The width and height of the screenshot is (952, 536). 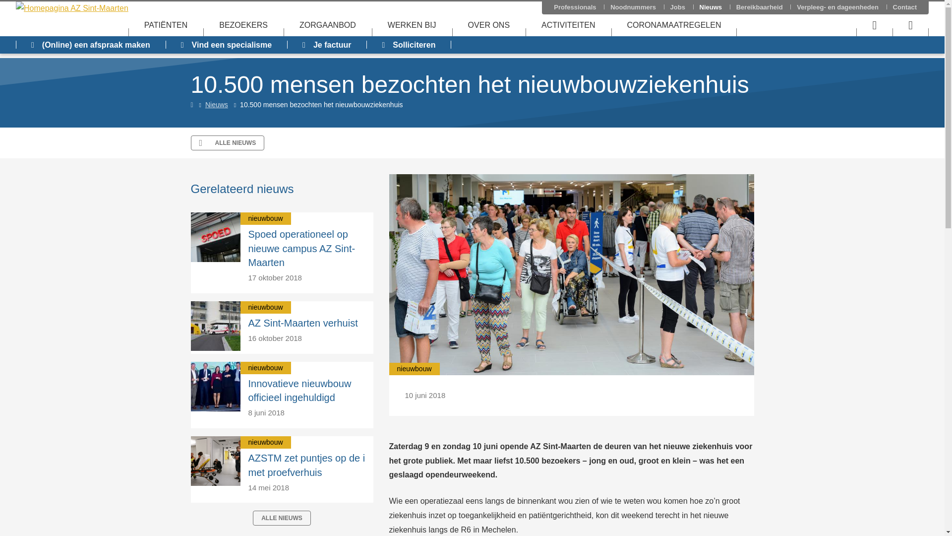 I want to click on Contact, so click(x=905, y=7).